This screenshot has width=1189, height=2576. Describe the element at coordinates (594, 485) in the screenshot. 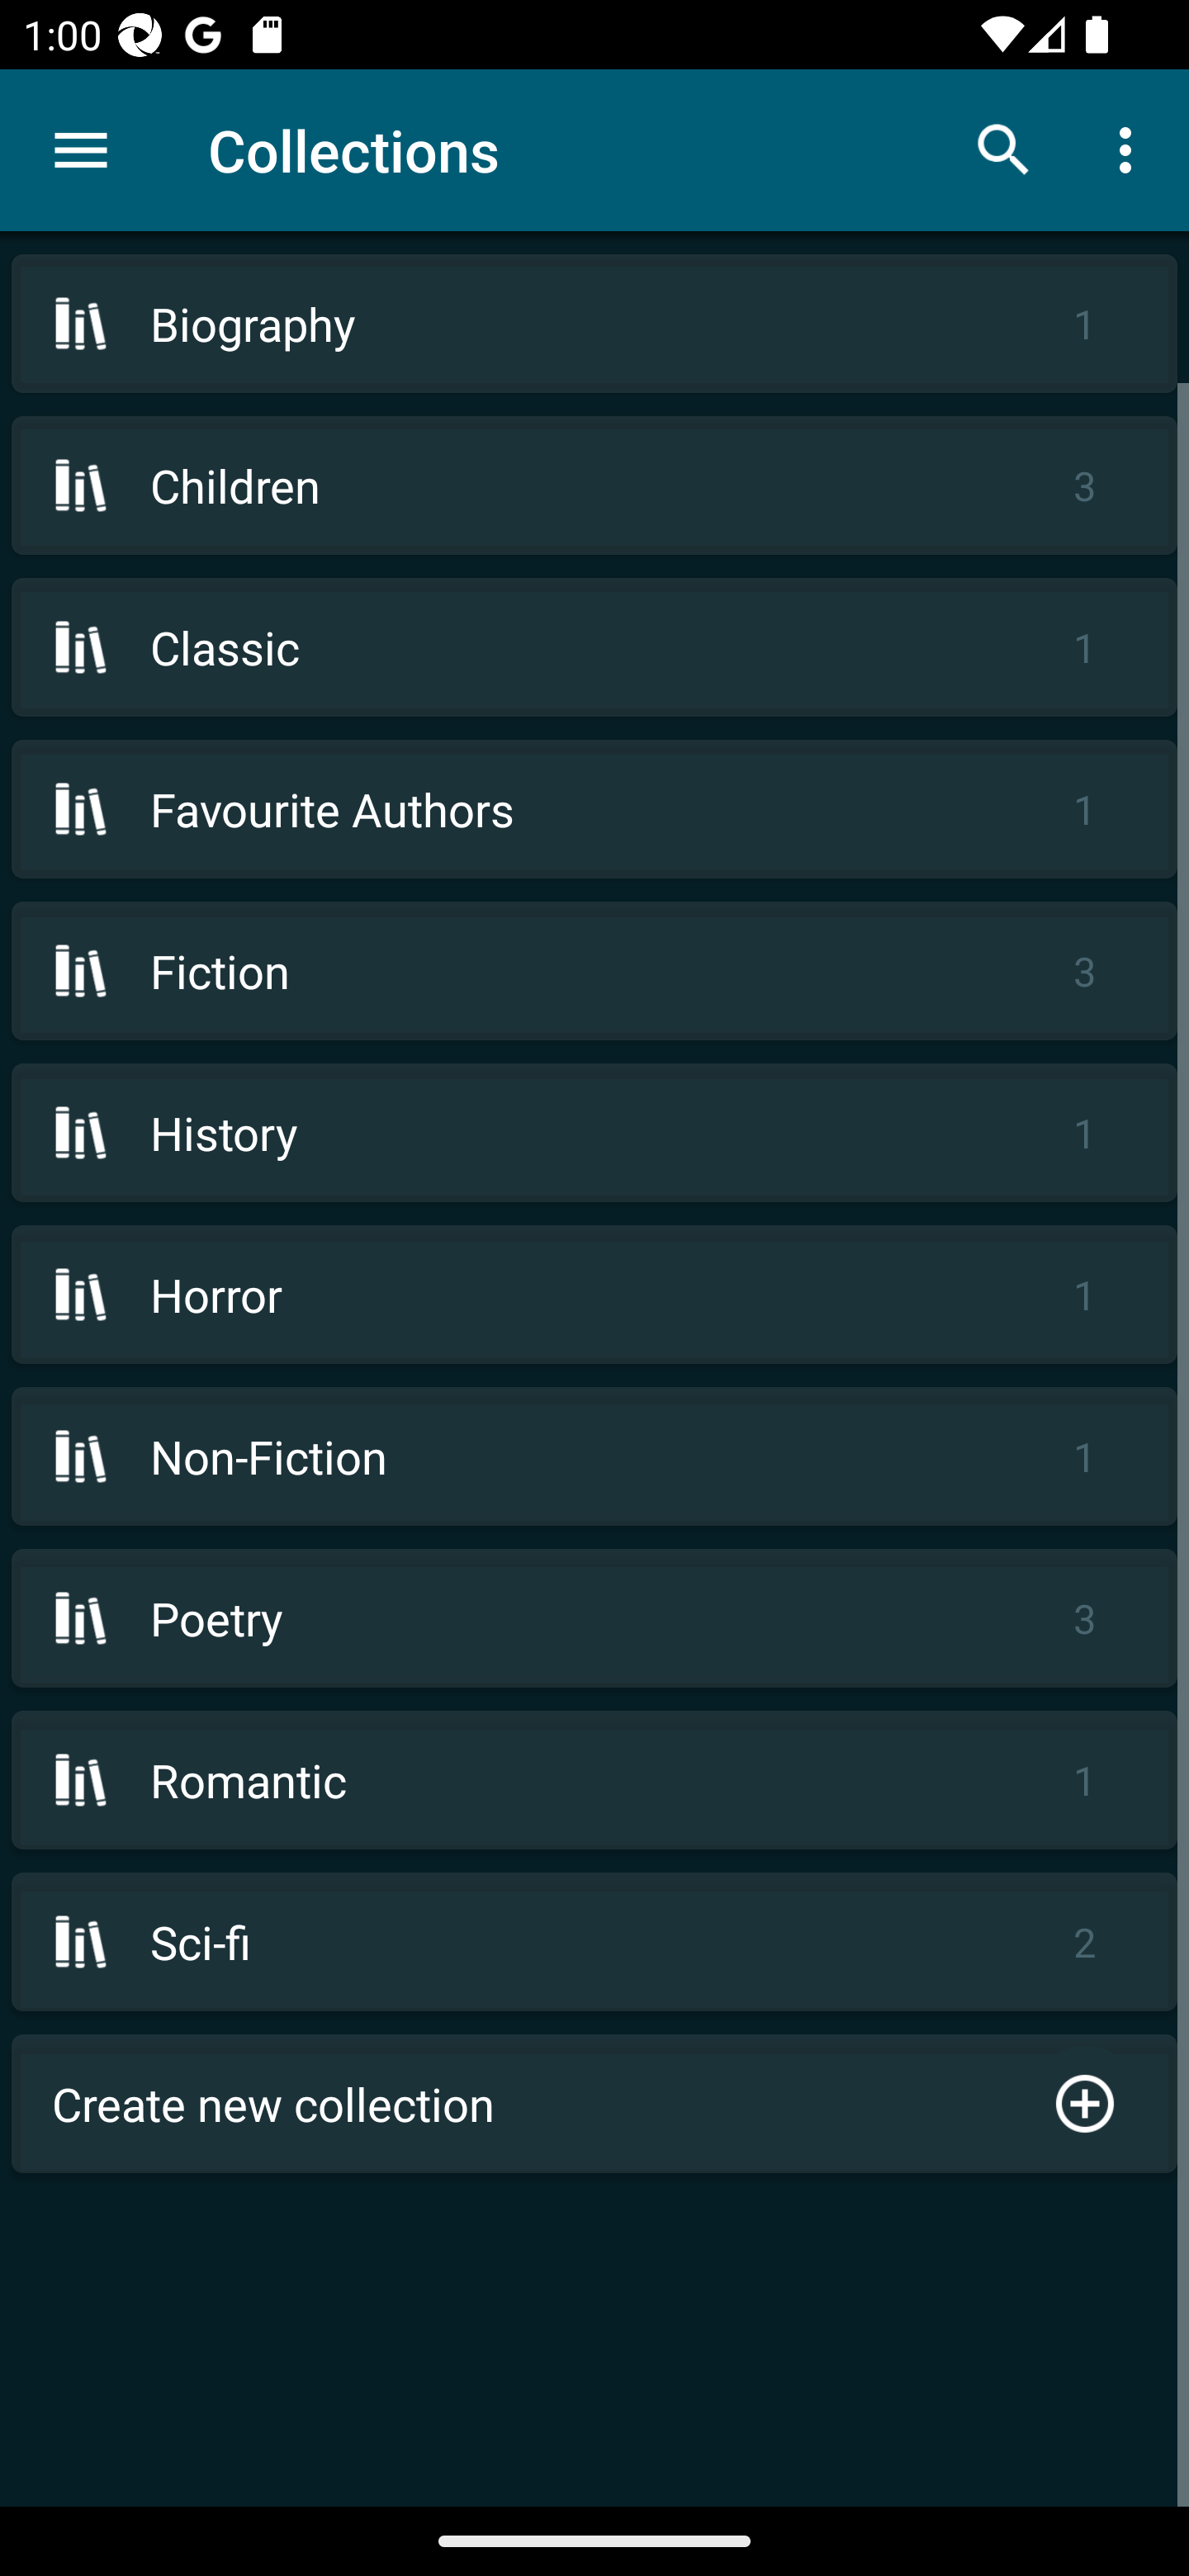

I see `Children 3` at that location.